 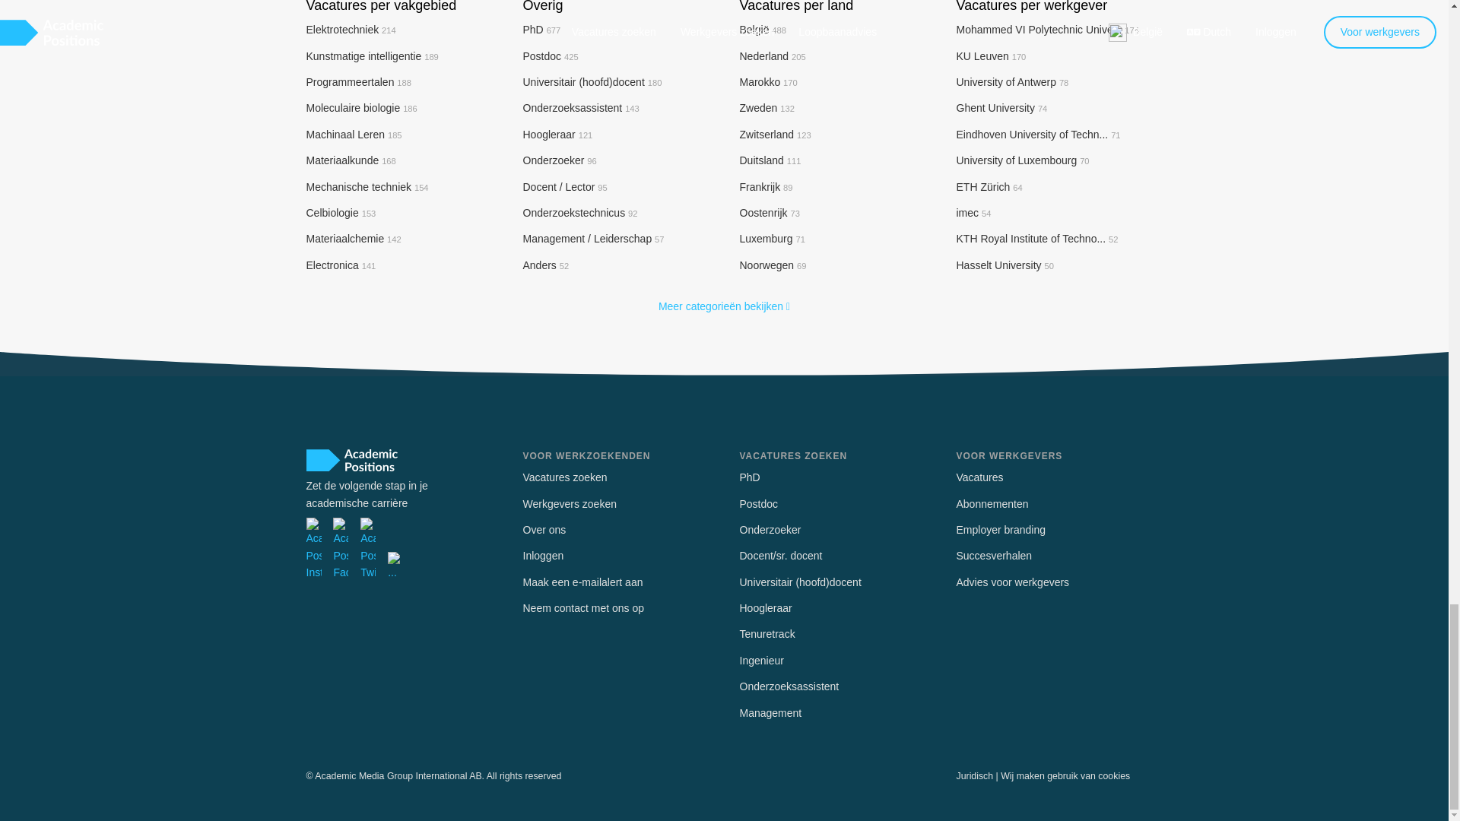 I want to click on Postdoc, so click(x=551, y=56).